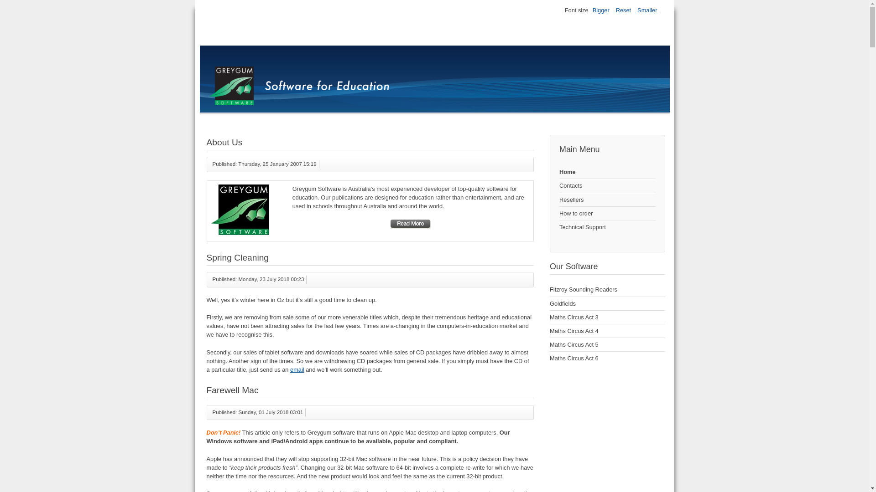  What do you see at coordinates (608, 345) in the screenshot?
I see `Maths Circus Act 5` at bounding box center [608, 345].